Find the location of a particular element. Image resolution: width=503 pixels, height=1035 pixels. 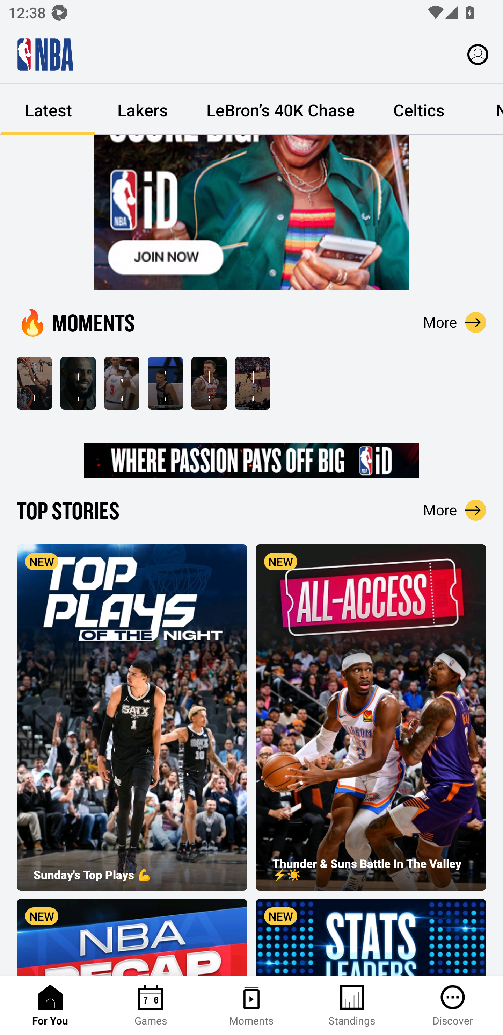

NEW Sunday's Top Plays 💪 is located at coordinates (132, 717).